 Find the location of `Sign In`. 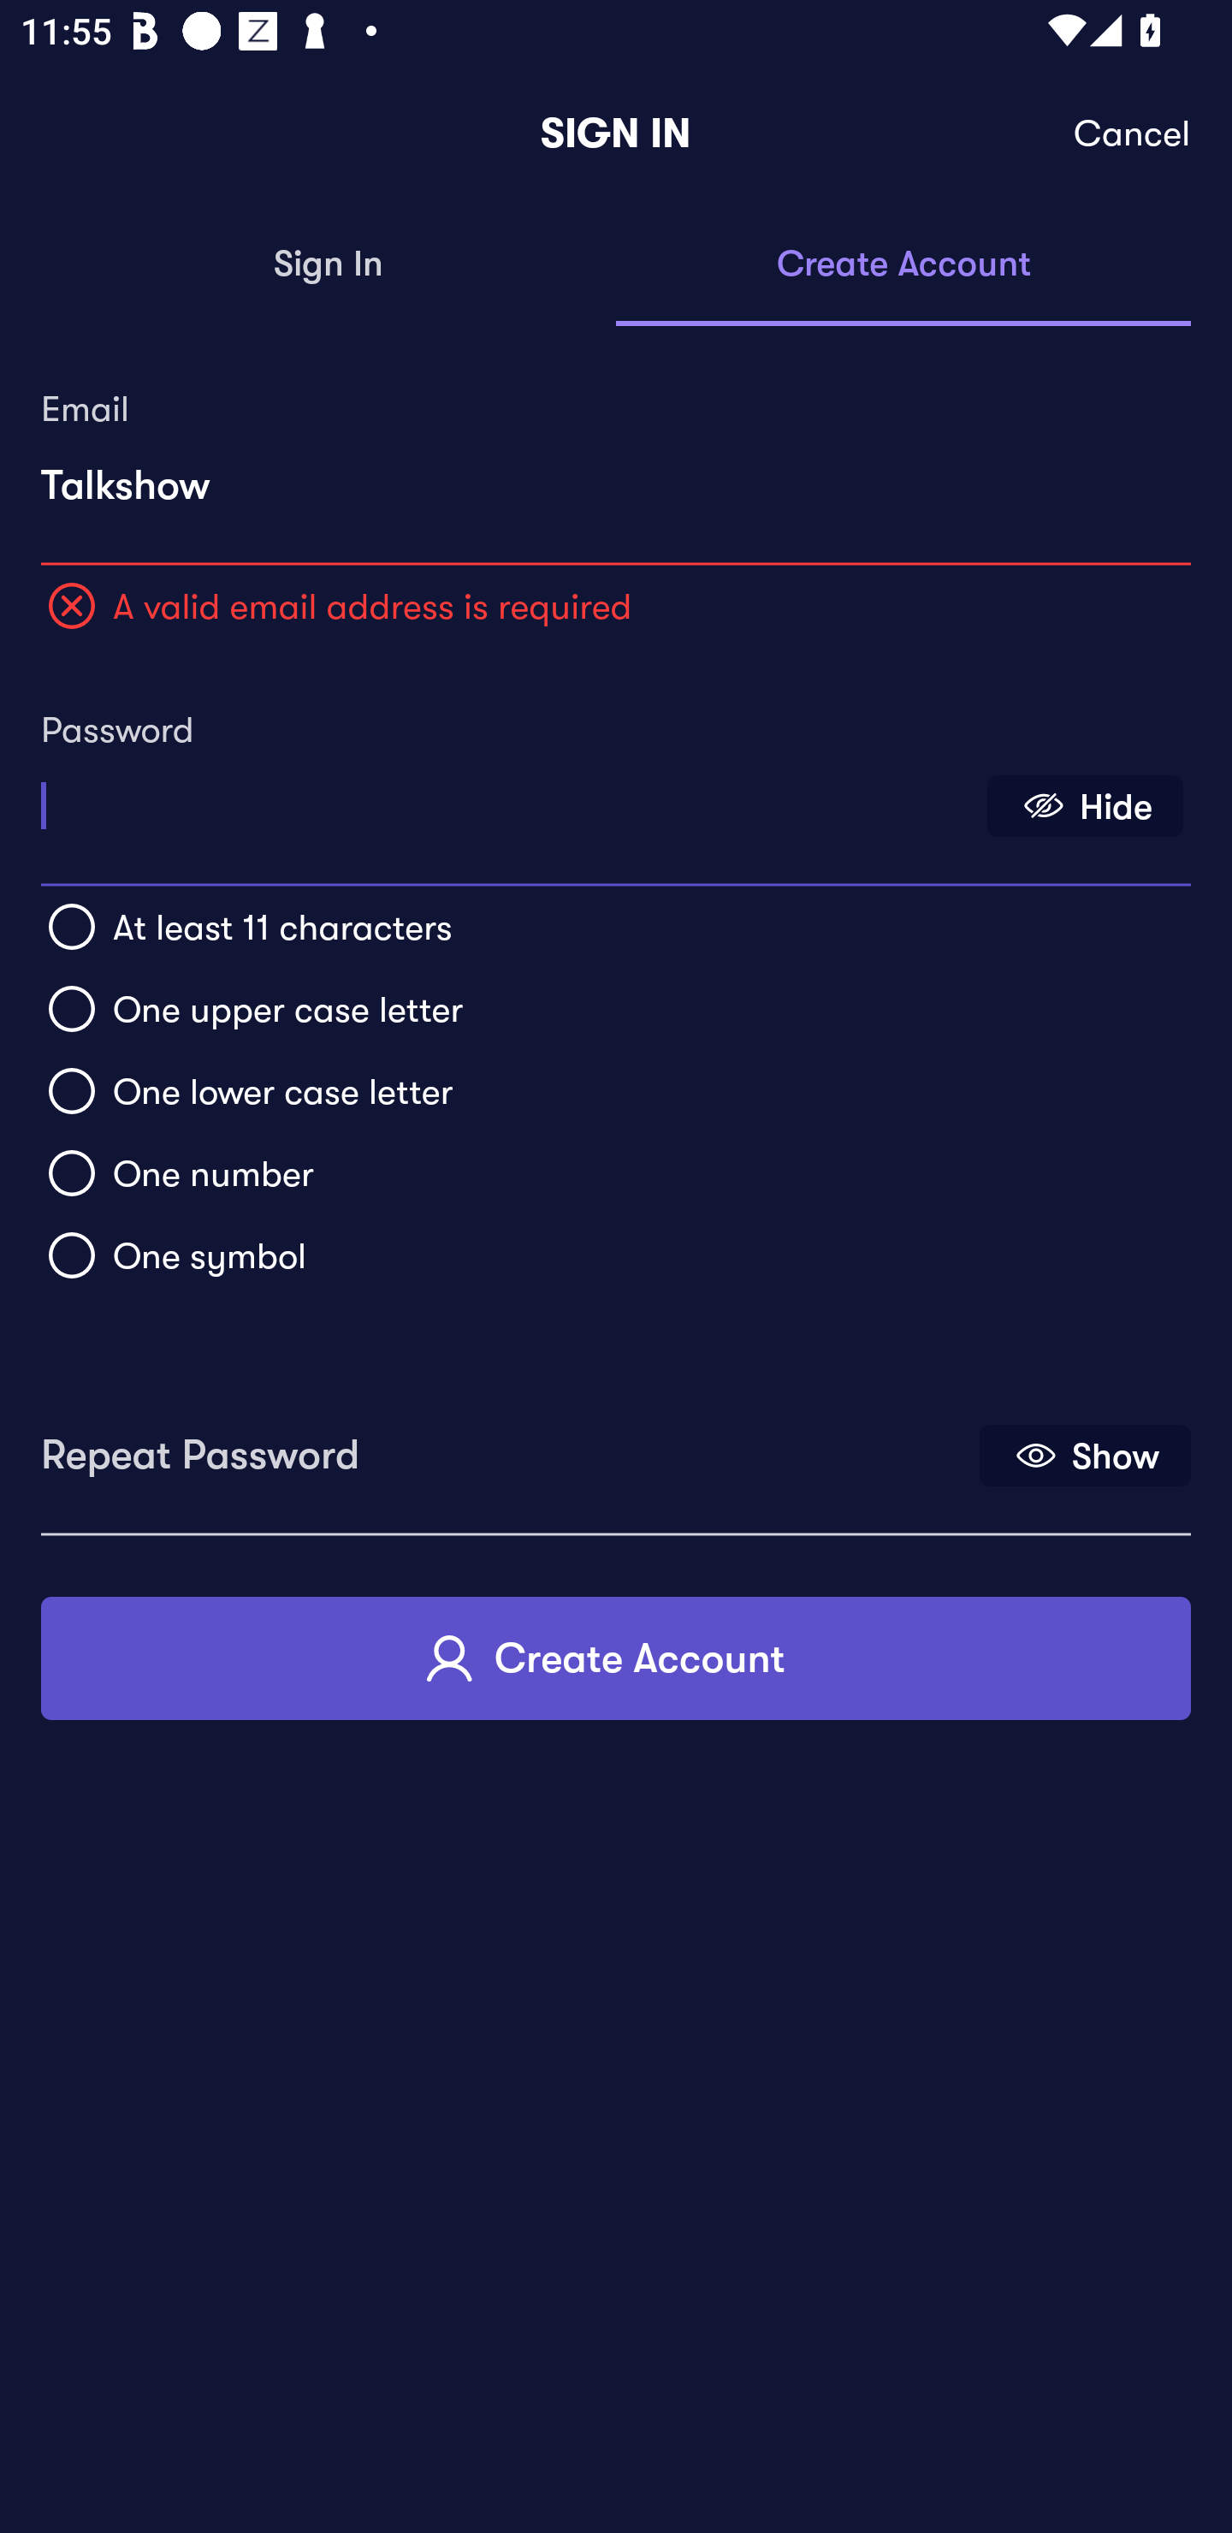

Sign In is located at coordinates (329, 265).